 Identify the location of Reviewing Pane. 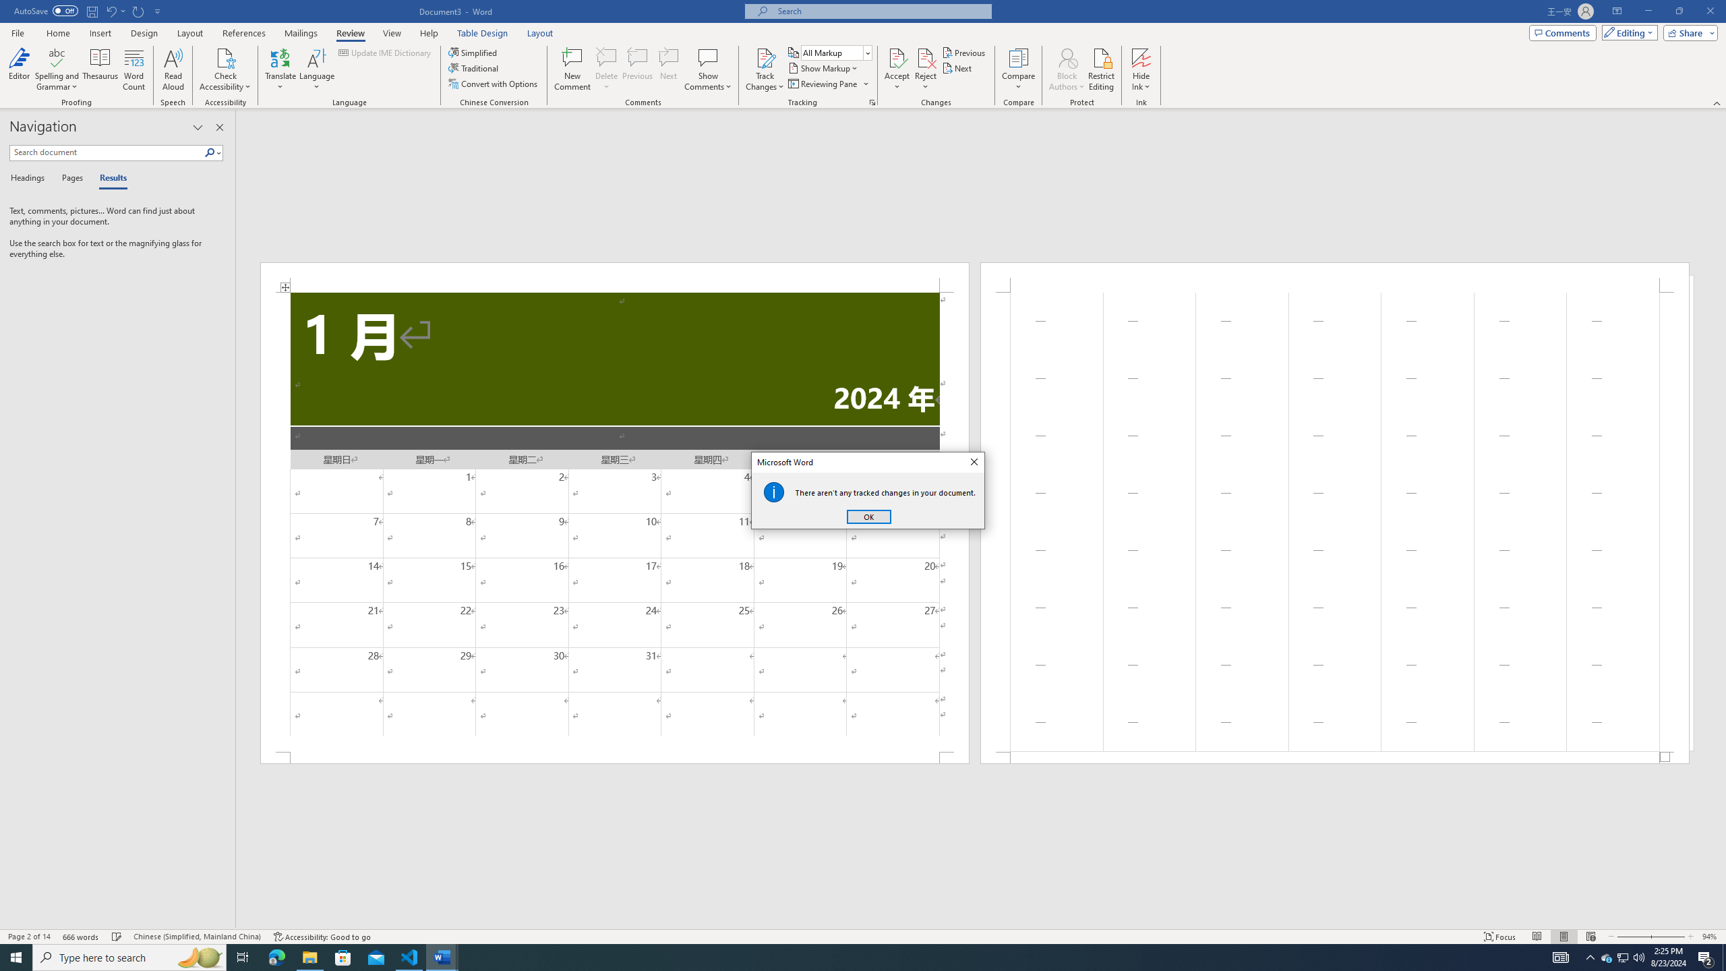
(823, 84).